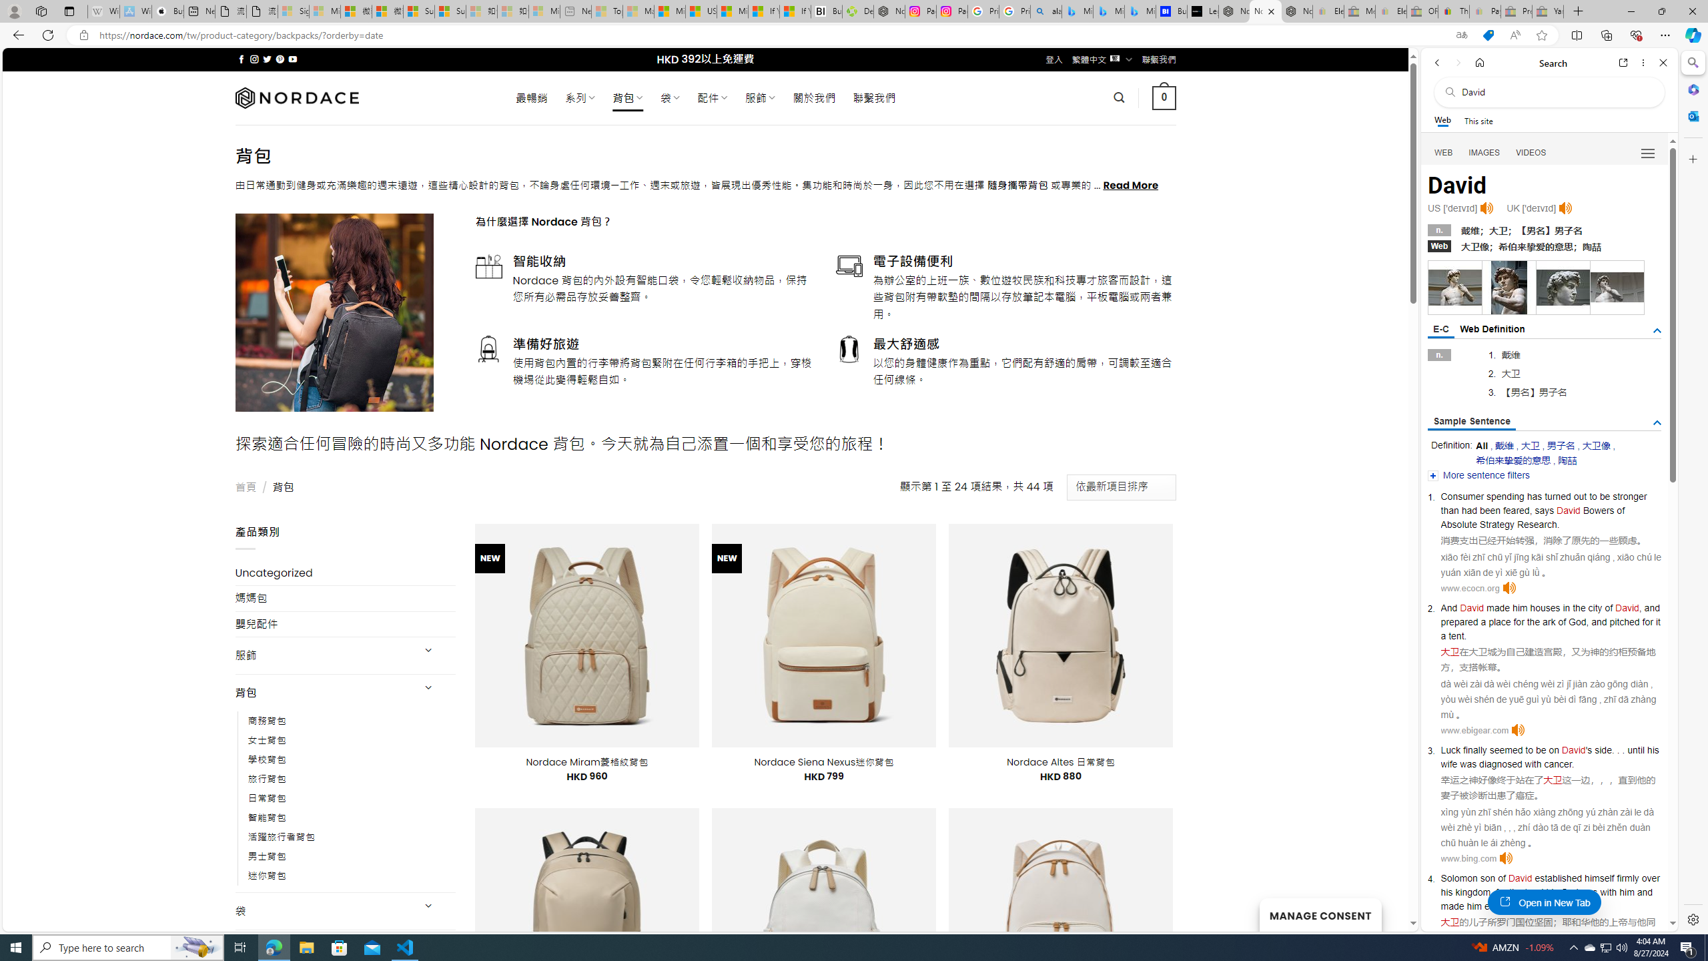 This screenshot has width=1708, height=961. I want to click on God, so click(1569, 892).